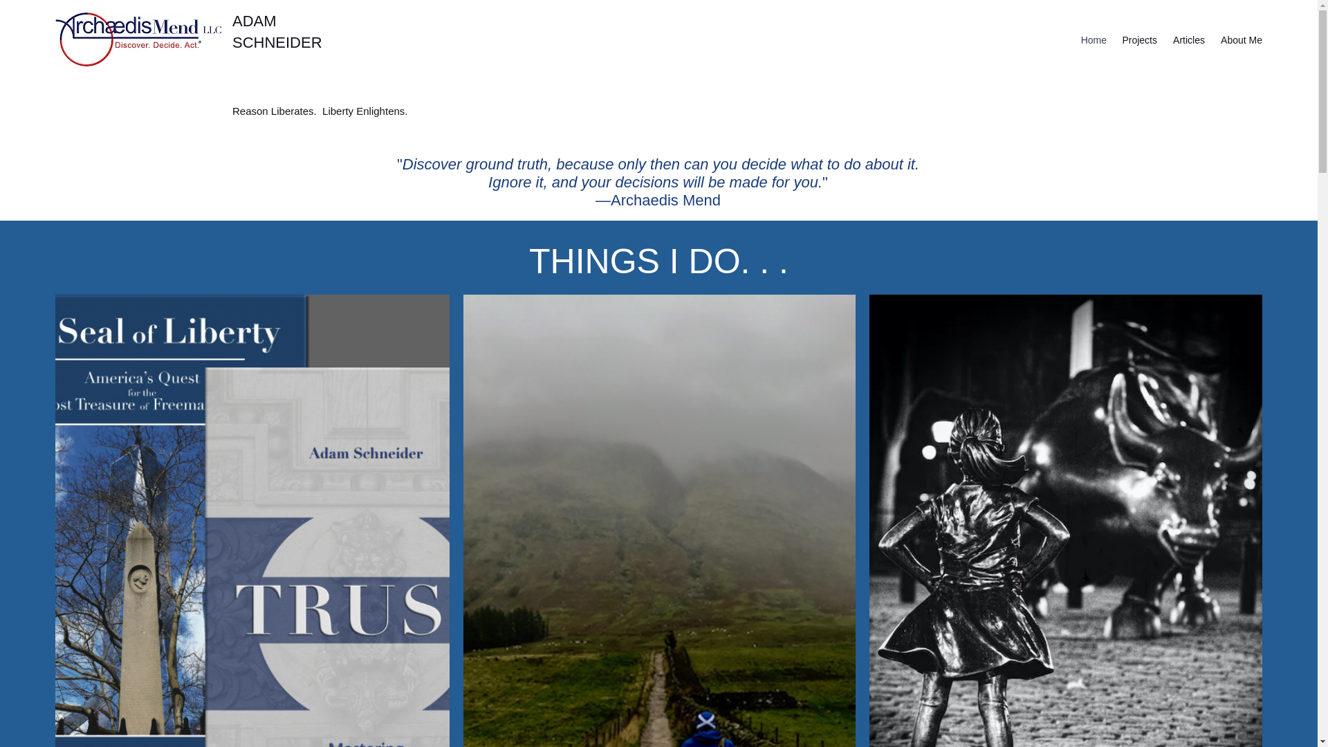  I want to click on Articles, so click(1188, 40).